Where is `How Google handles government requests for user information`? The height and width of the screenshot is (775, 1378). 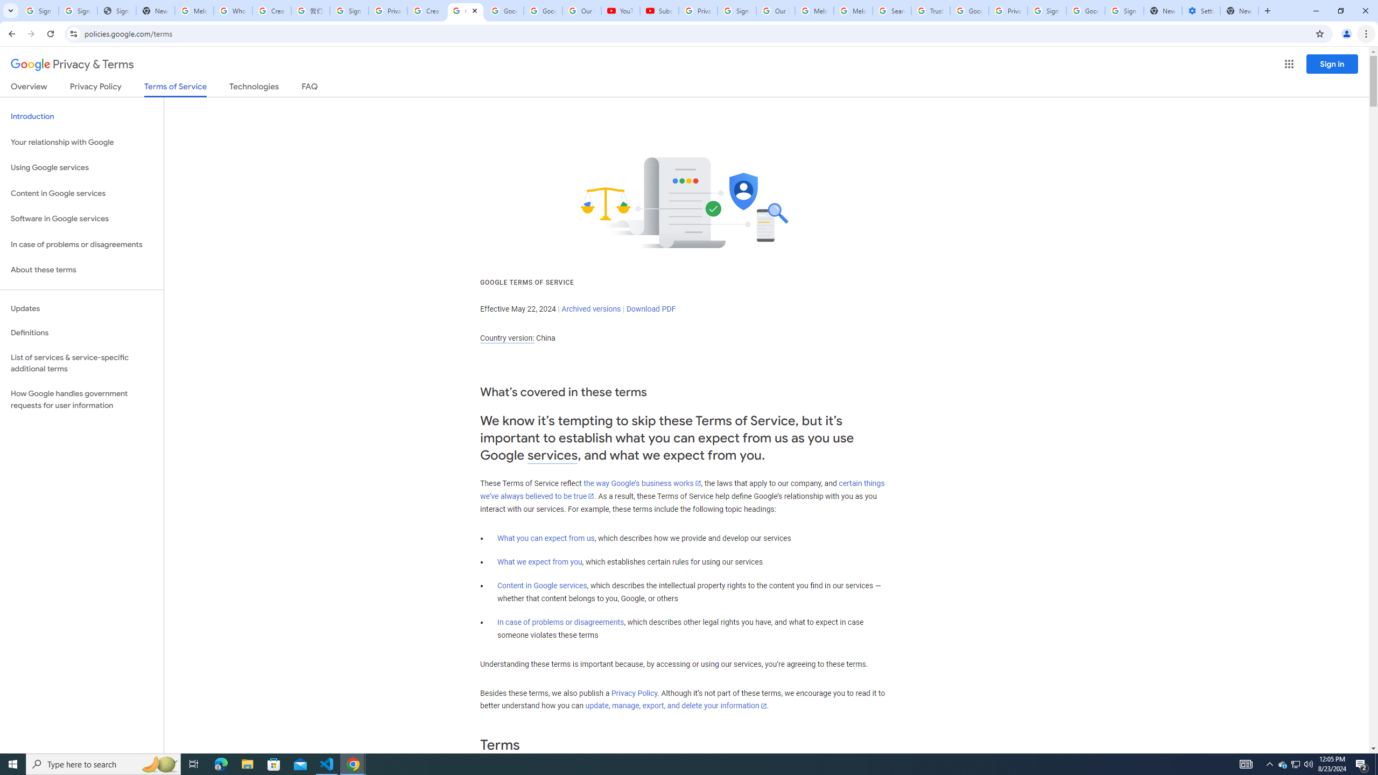 How Google handles government requests for user information is located at coordinates (82, 399).